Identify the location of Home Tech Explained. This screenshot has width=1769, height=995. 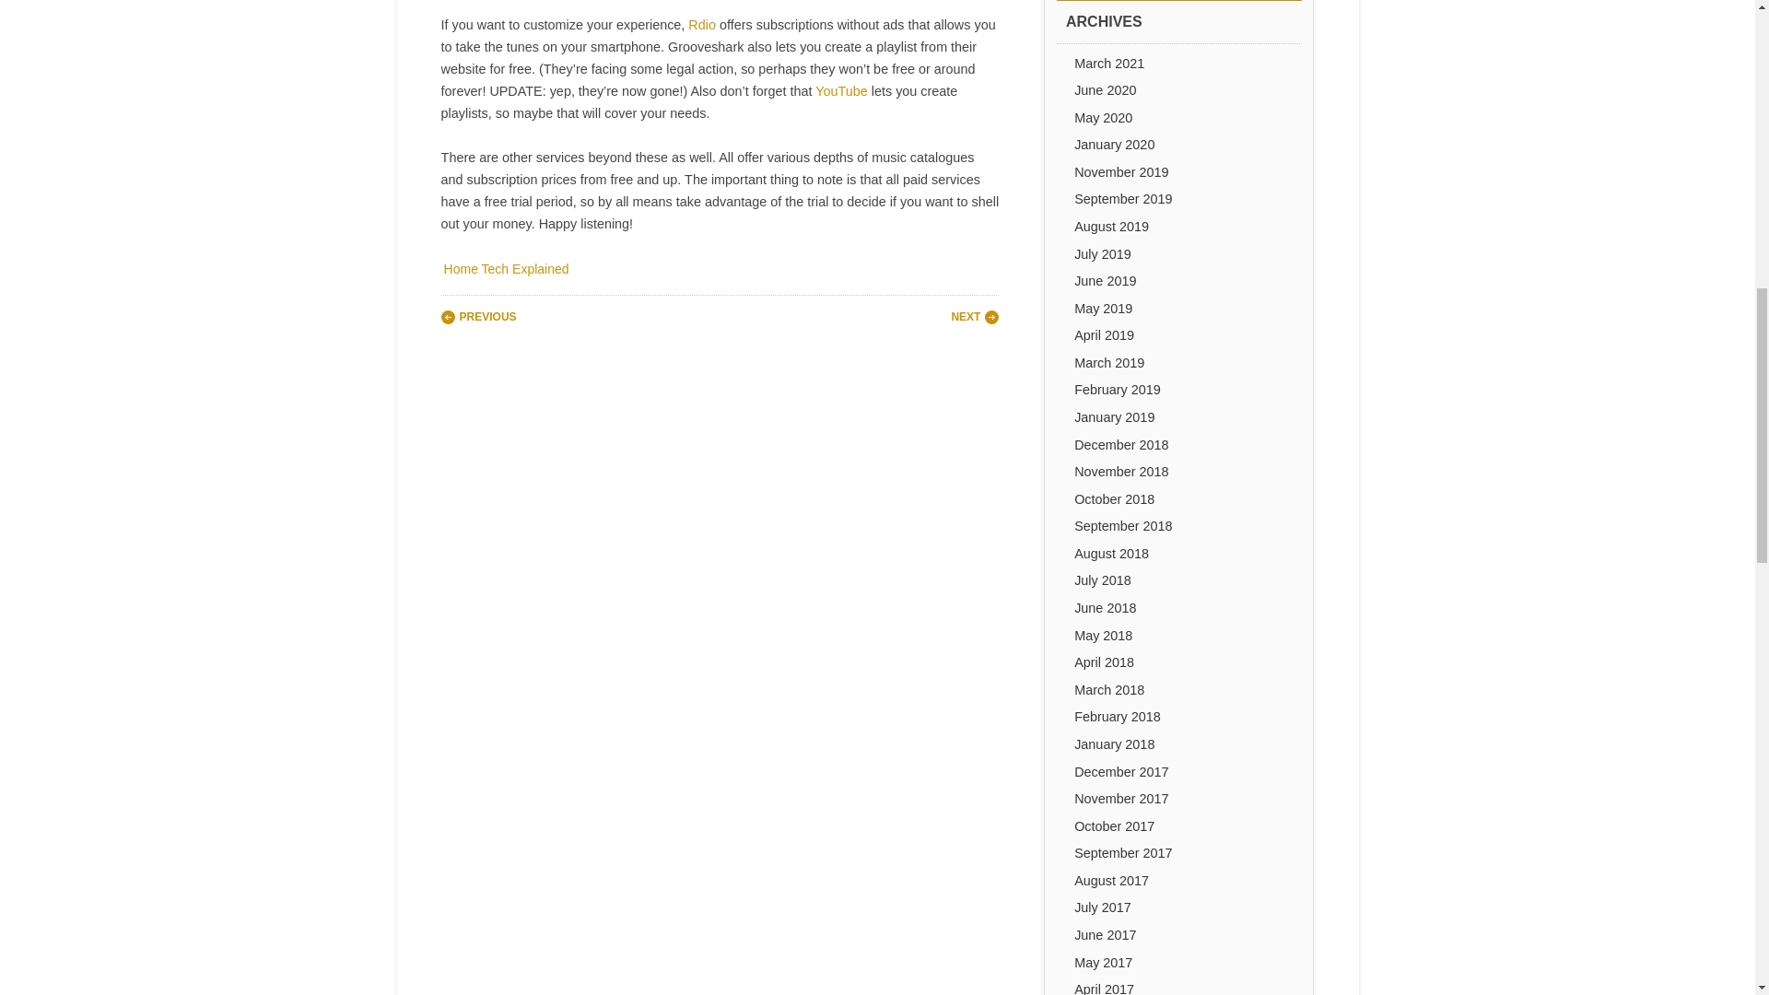
(506, 269).